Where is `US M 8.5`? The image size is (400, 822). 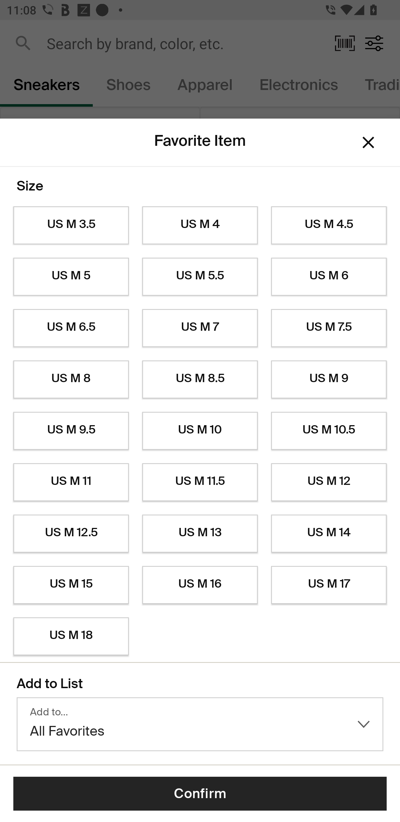 US M 8.5 is located at coordinates (200, 380).